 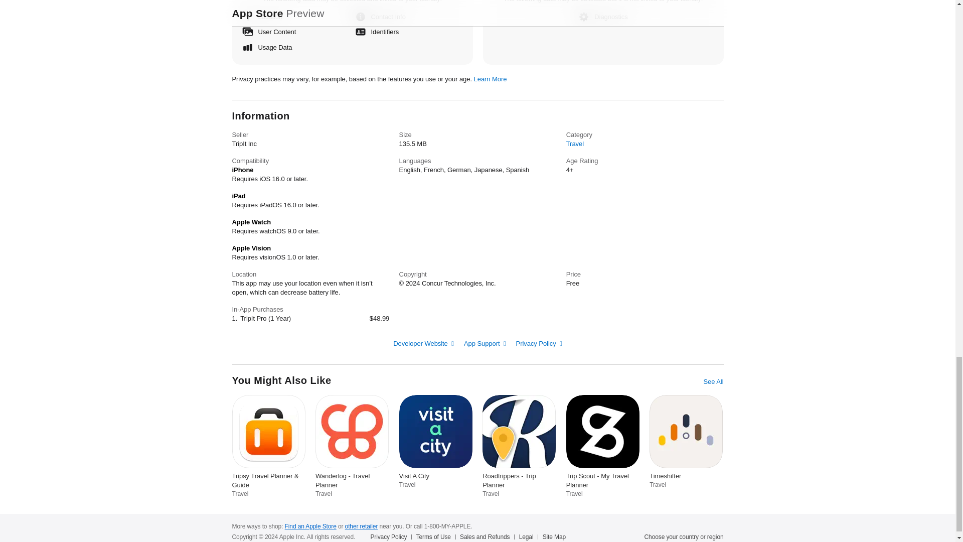 What do you see at coordinates (684, 536) in the screenshot?
I see `Choose your country or region` at bounding box center [684, 536].